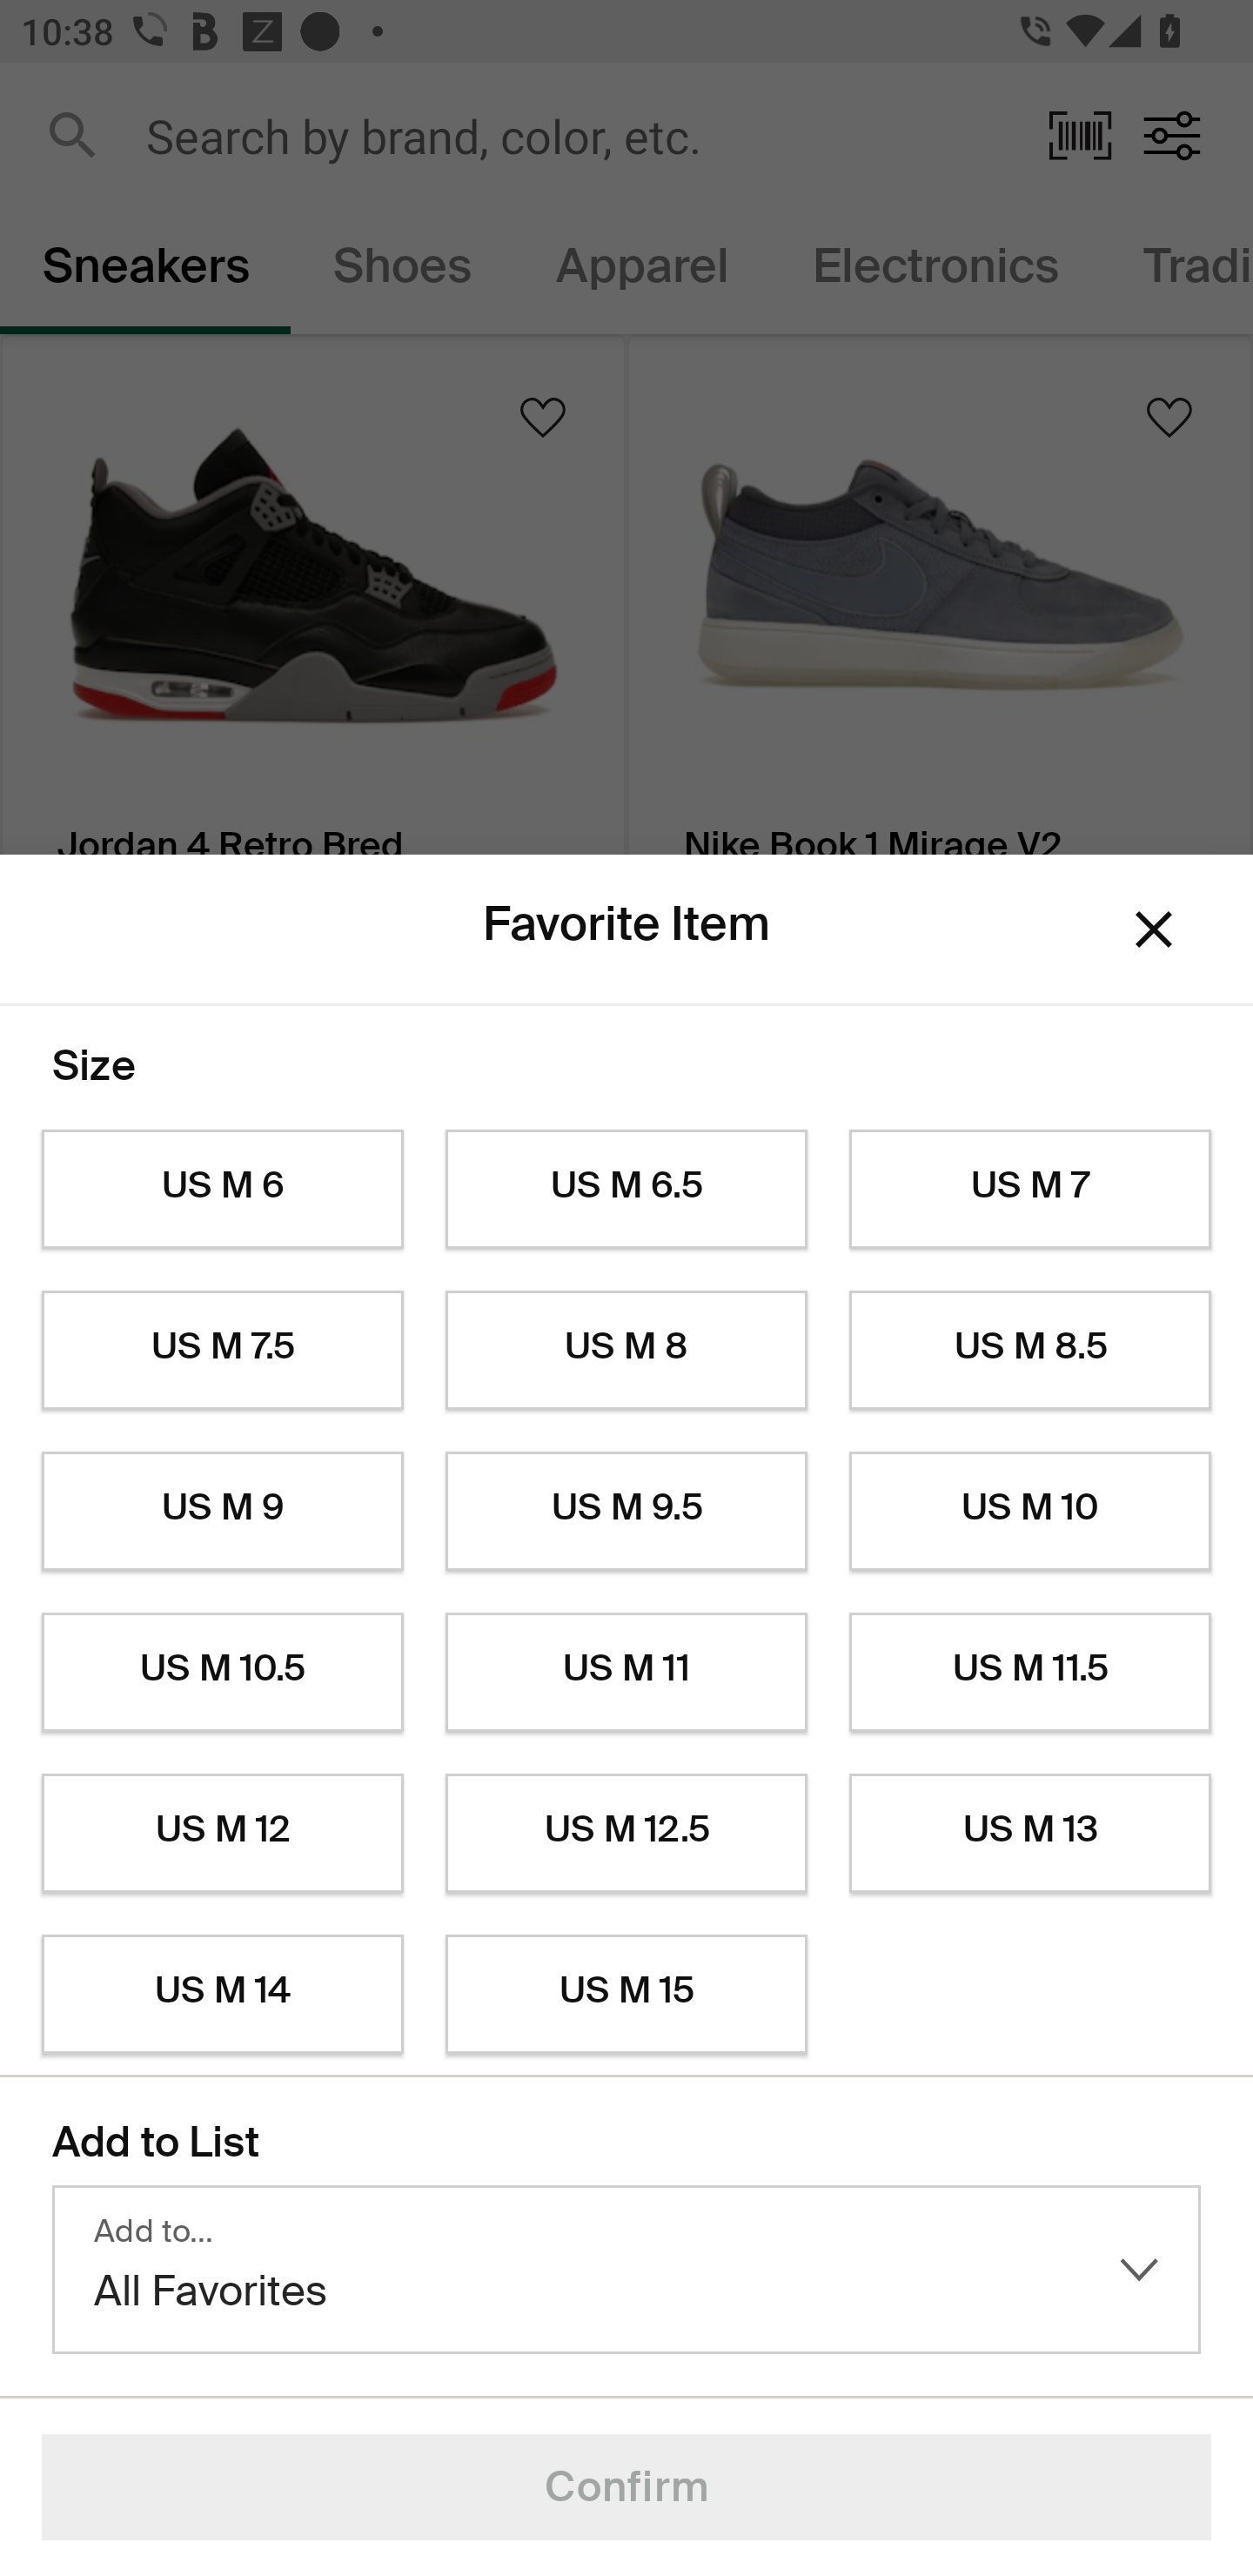  I want to click on US M 9.5, so click(626, 1511).